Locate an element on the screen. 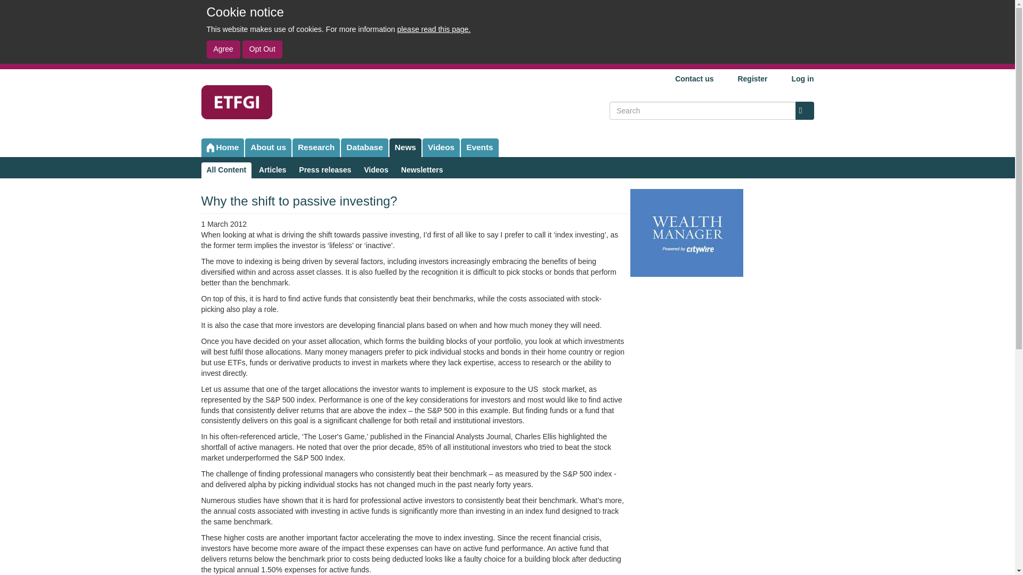 The image size is (1023, 575). Press releases is located at coordinates (325, 170).